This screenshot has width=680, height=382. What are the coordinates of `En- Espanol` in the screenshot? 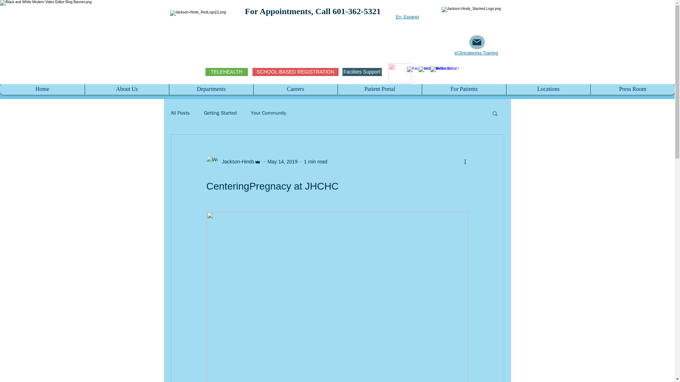 It's located at (407, 17).